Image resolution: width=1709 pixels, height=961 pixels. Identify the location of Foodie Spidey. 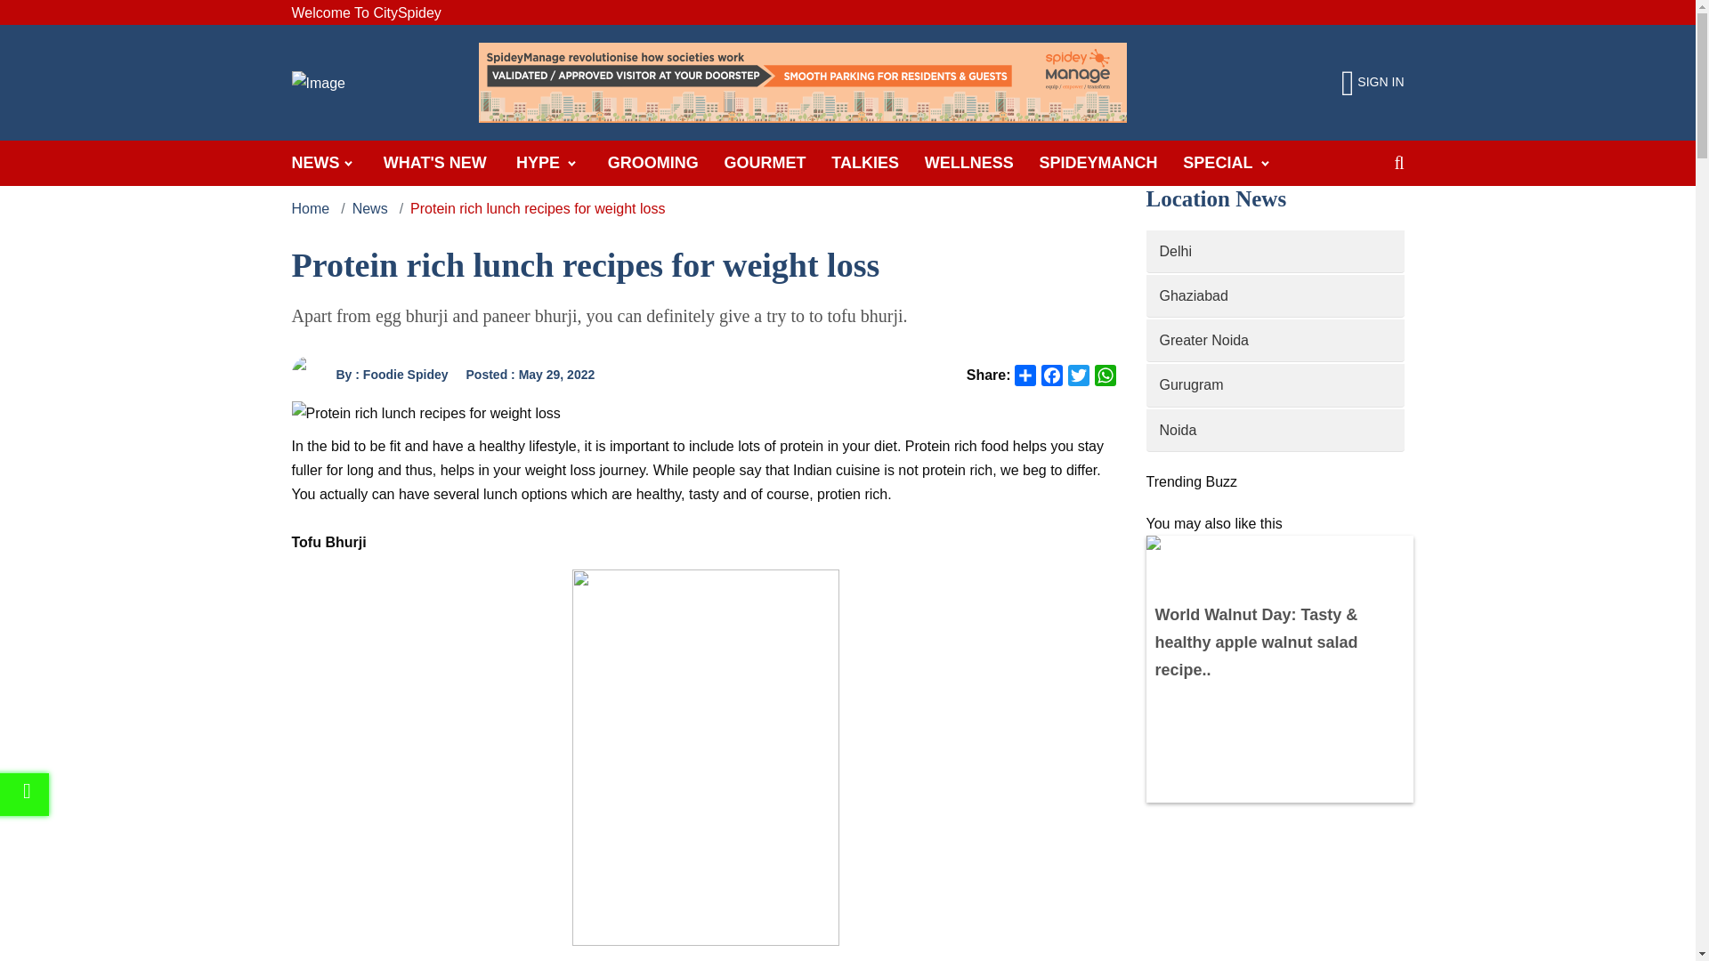
(310, 373).